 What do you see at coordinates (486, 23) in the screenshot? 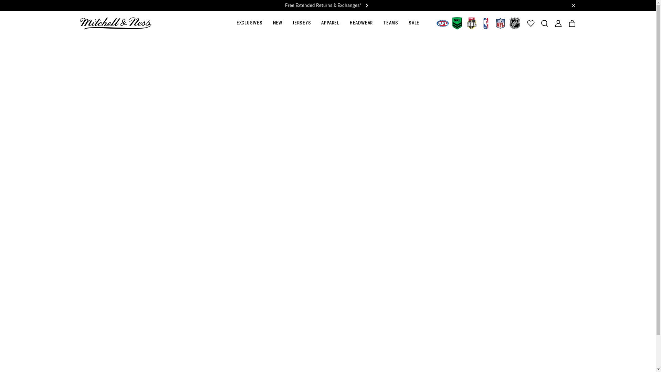
I see `NBA Jerseys & Teamwear` at bounding box center [486, 23].